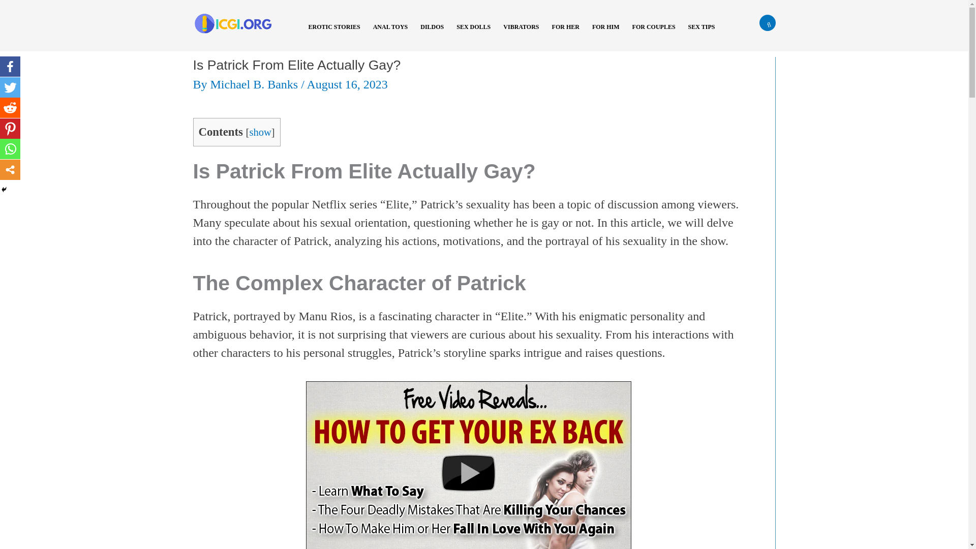 This screenshot has height=549, width=976. What do you see at coordinates (569, 34) in the screenshot?
I see `FOR HER` at bounding box center [569, 34].